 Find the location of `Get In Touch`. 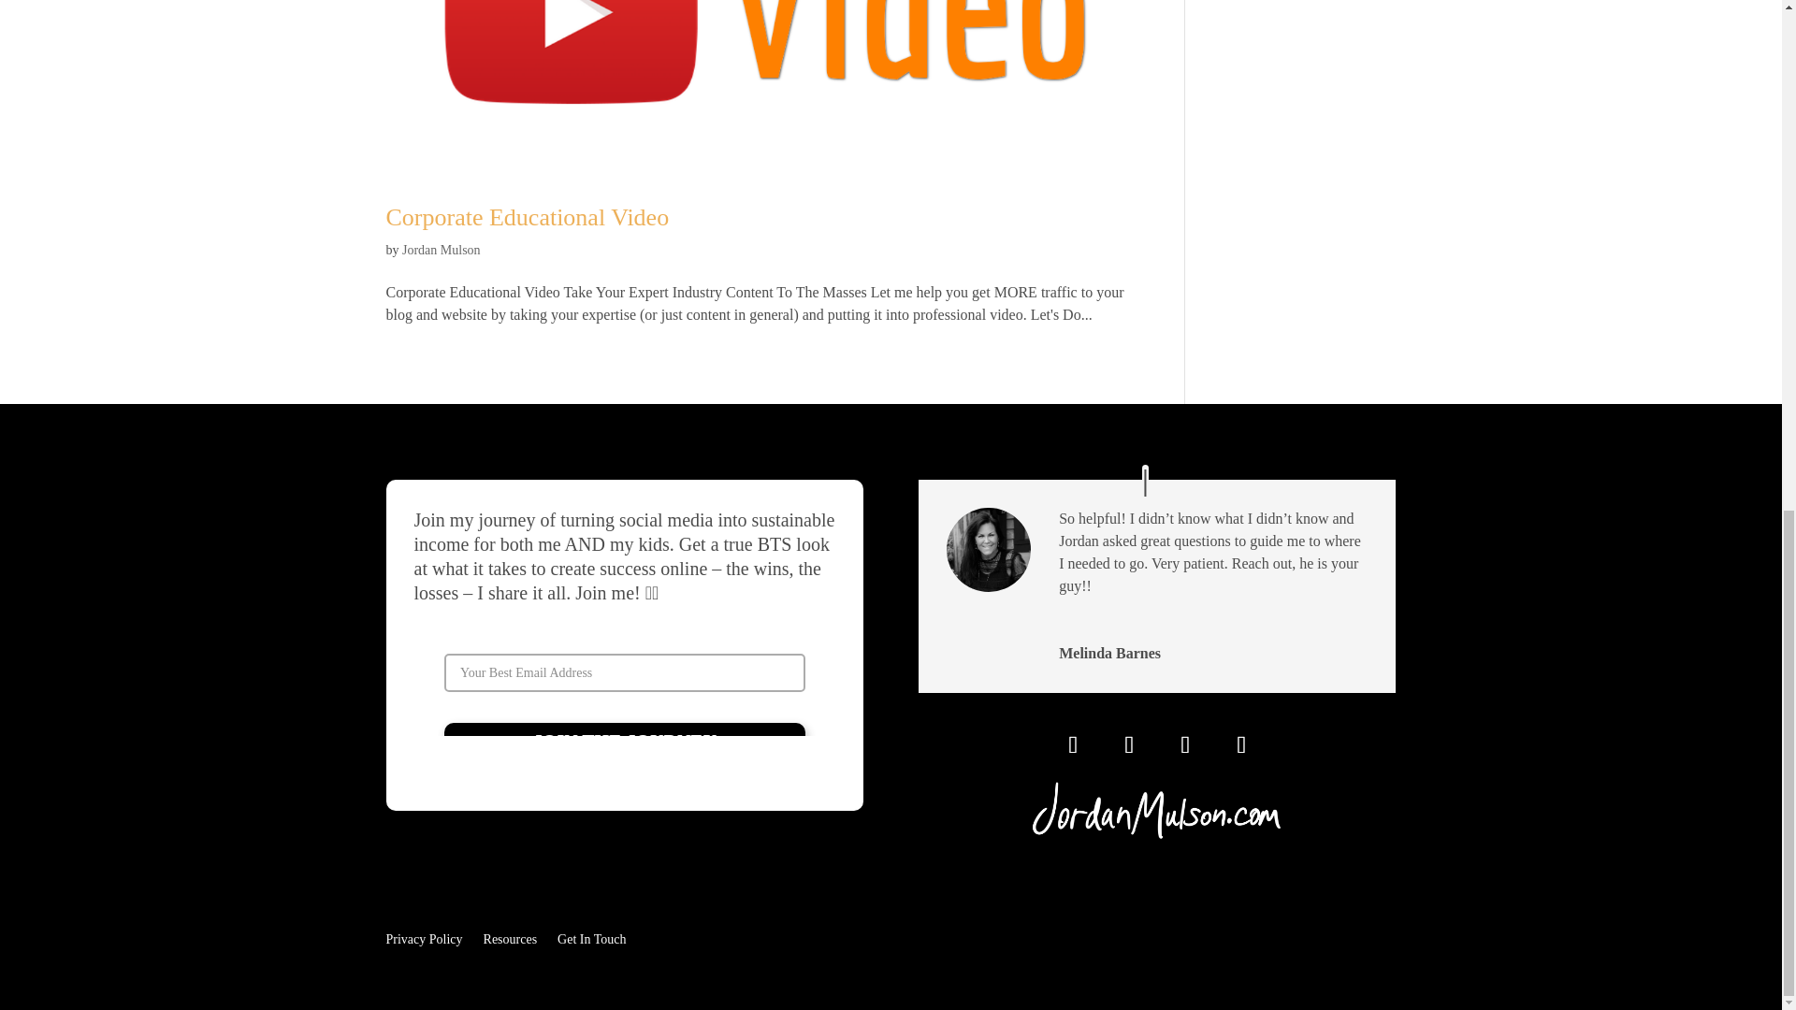

Get In Touch is located at coordinates (591, 935).